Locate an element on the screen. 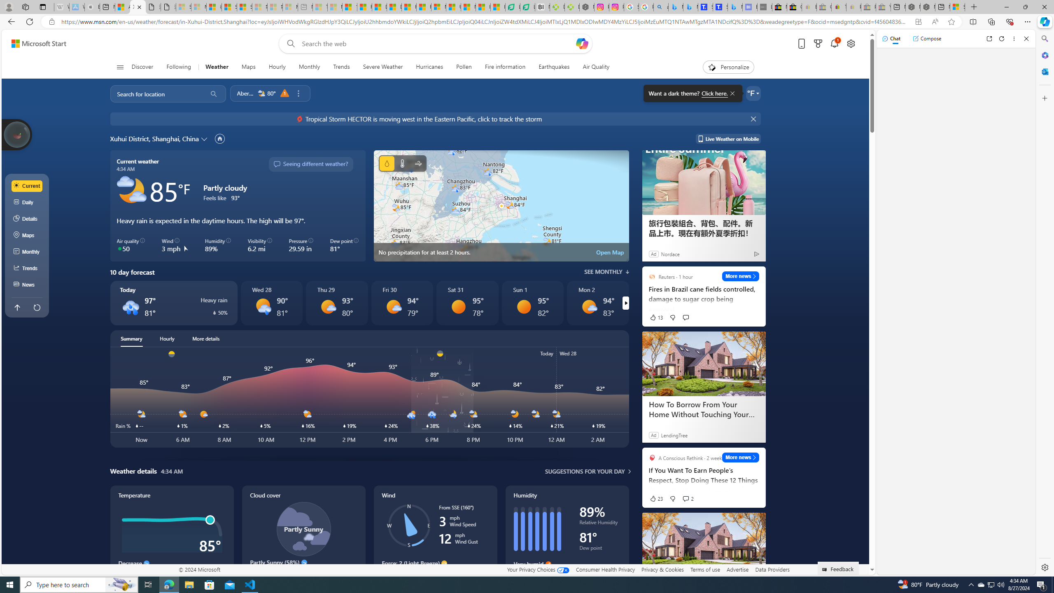 This screenshot has height=593, width=1054. [title + description] is located at coordinates (2579, 397).